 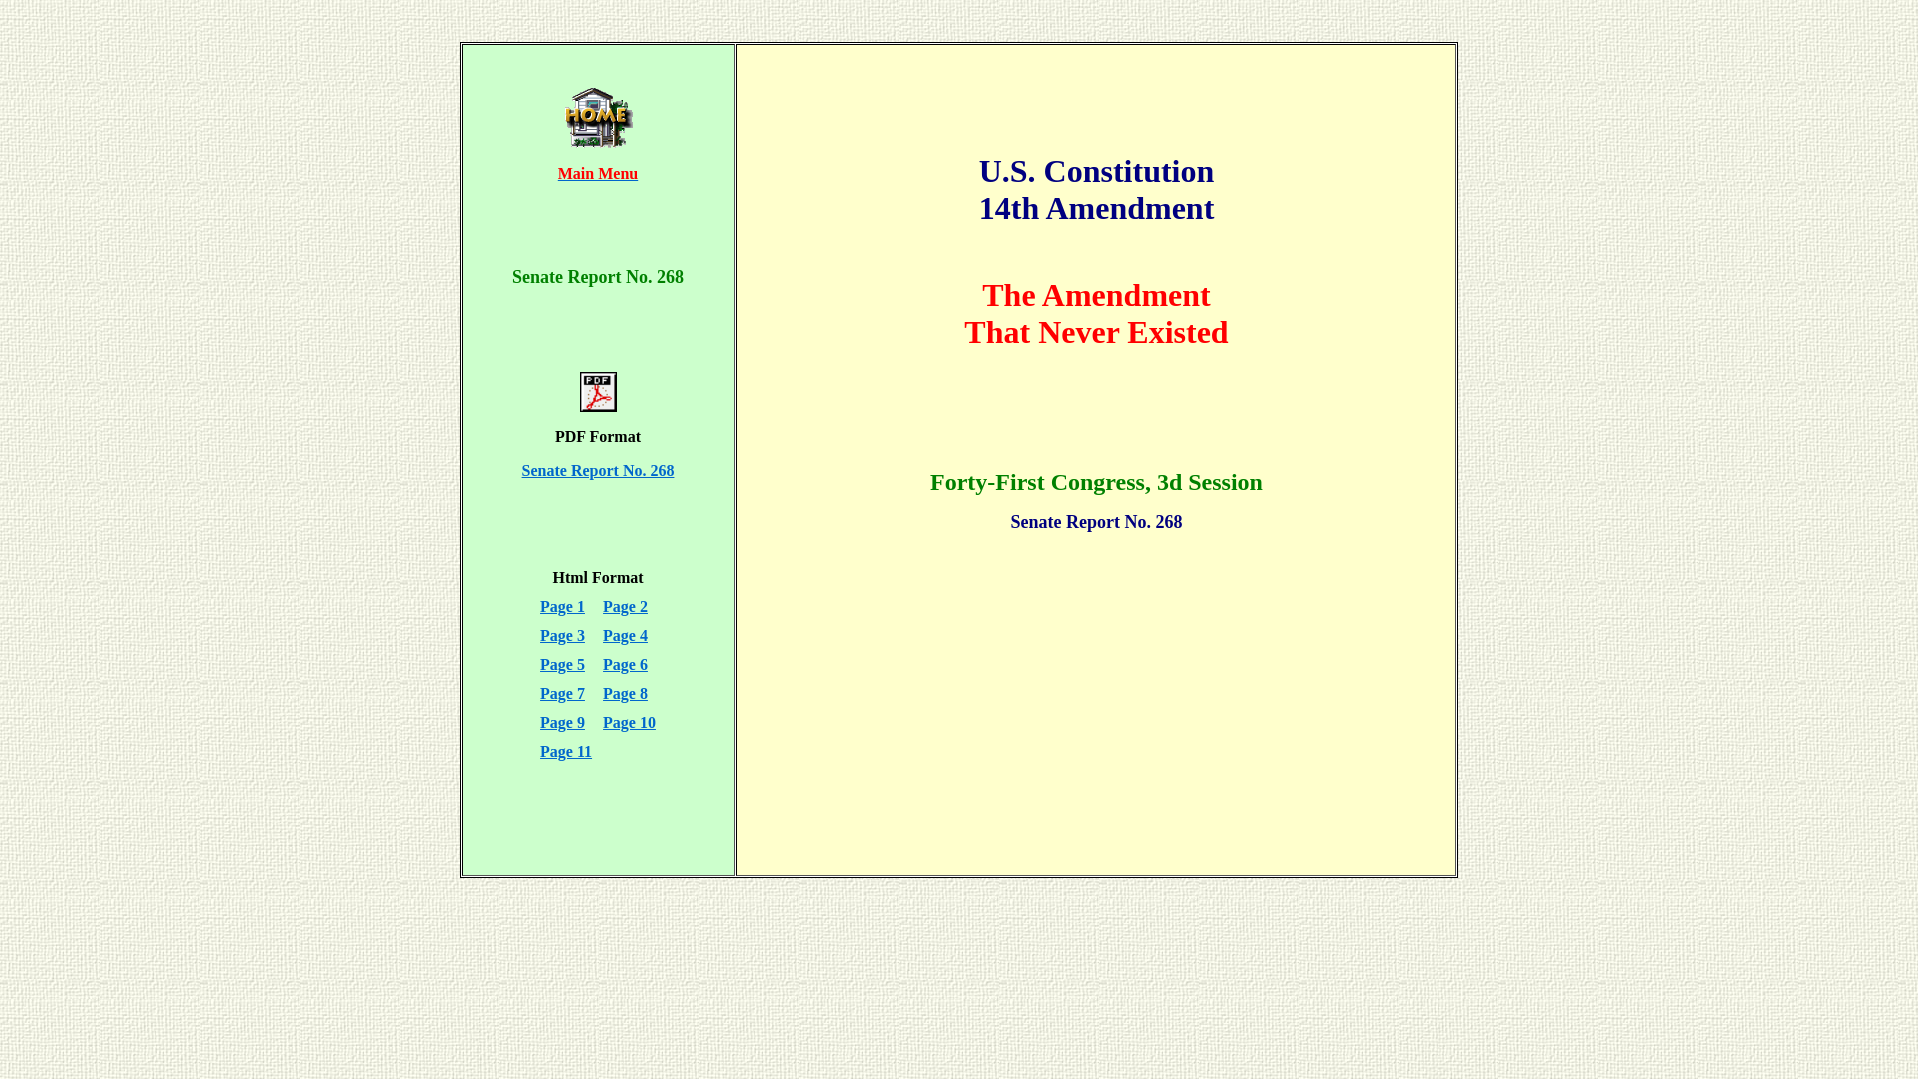 I want to click on Page 3, so click(x=563, y=635).